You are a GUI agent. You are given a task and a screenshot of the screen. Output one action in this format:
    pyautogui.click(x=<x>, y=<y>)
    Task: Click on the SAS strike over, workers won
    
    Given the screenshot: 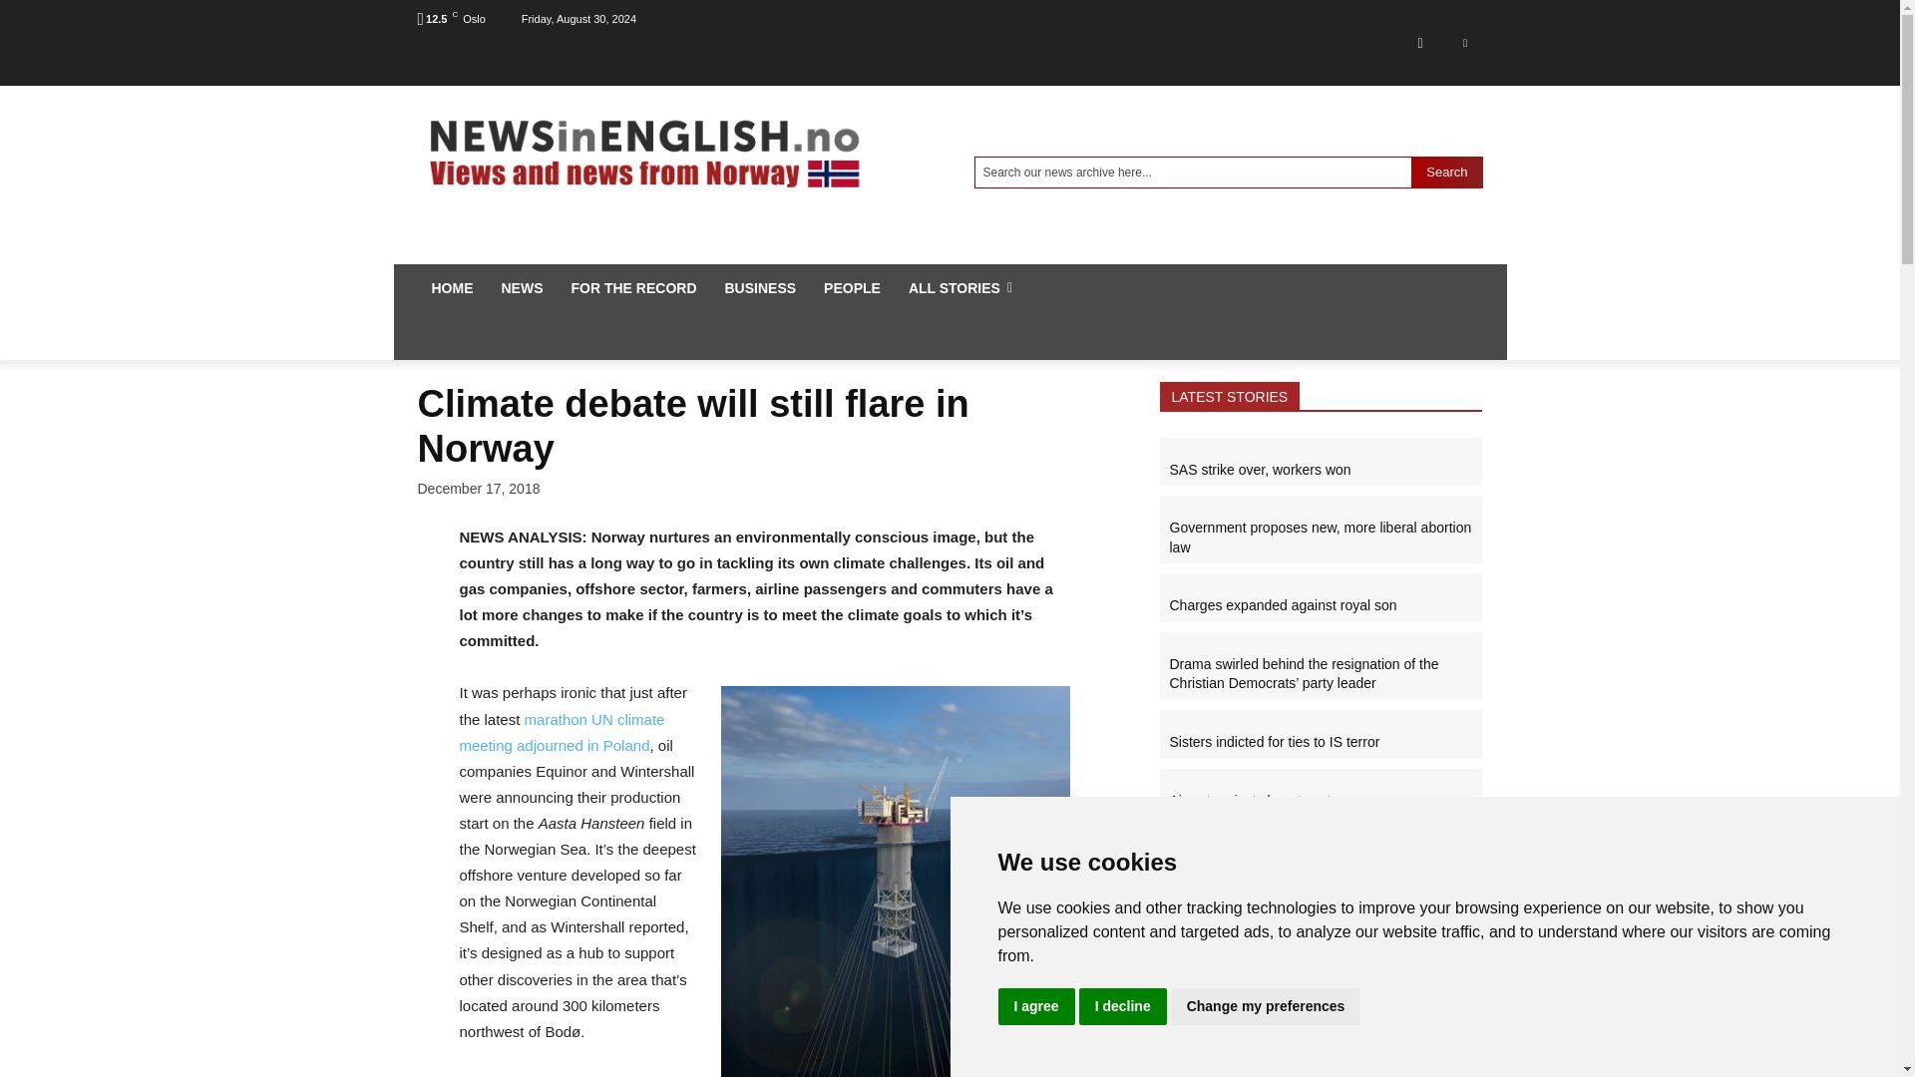 What is the action you would take?
    pyautogui.click(x=1259, y=470)
    